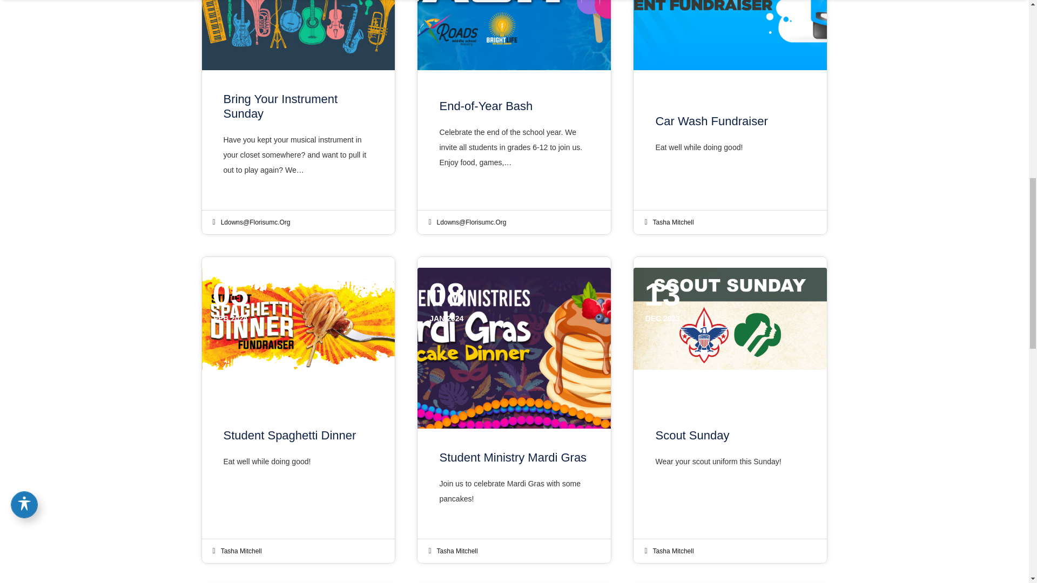  Describe the element at coordinates (514, 35) in the screenshot. I see `Permanent Link to End-of-Year Bash` at that location.